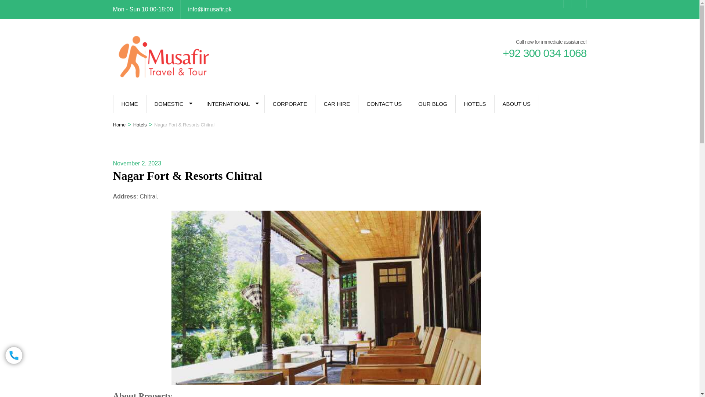  What do you see at coordinates (228, 104) in the screenshot?
I see `INTERNATIONAL` at bounding box center [228, 104].